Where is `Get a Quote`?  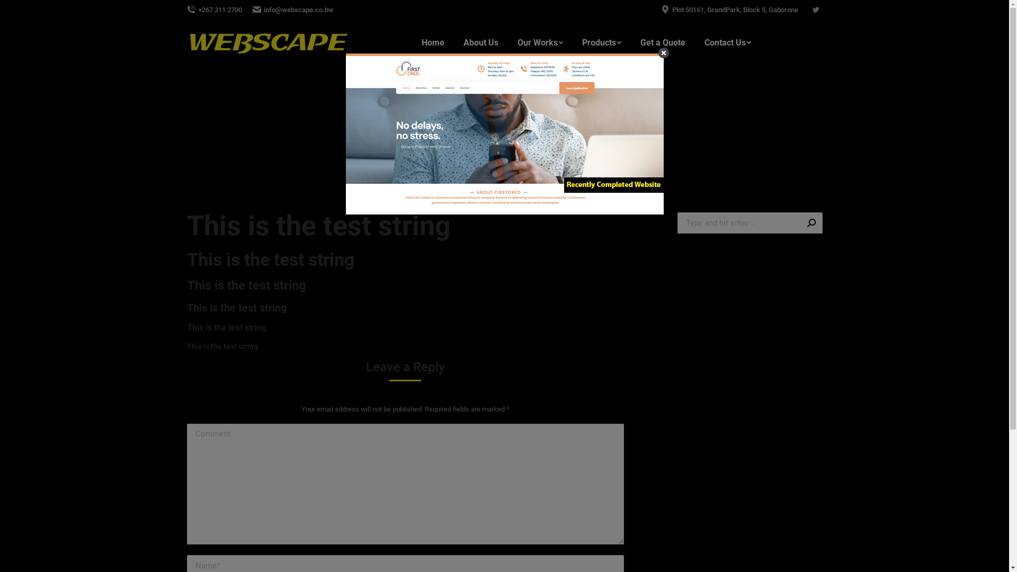 Get a Quote is located at coordinates (662, 43).